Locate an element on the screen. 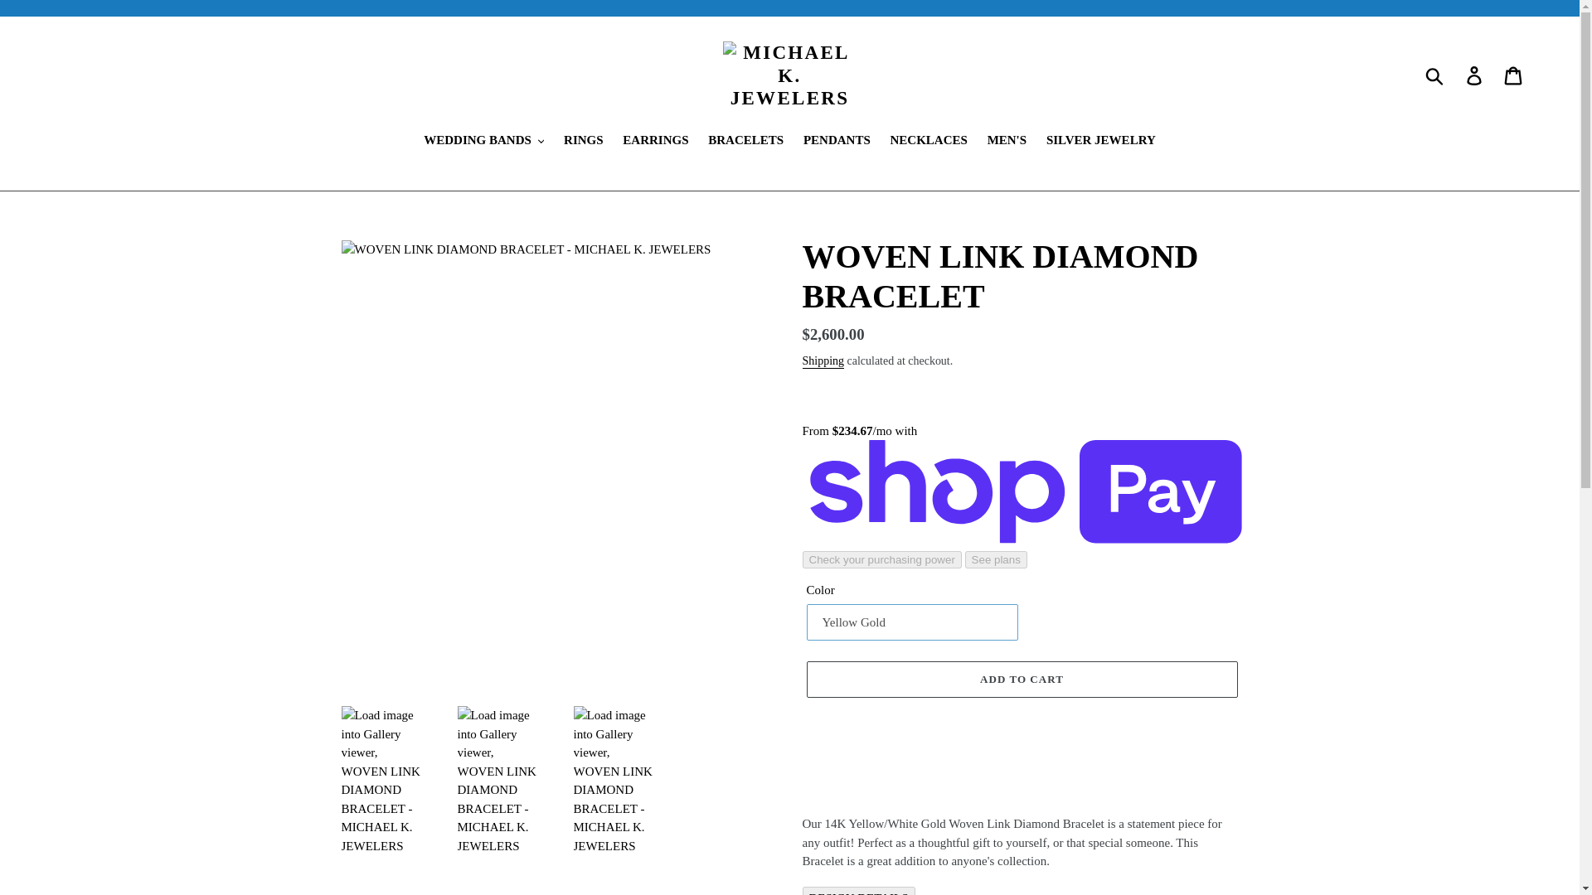 The image size is (1592, 895). NECKLACES is located at coordinates (929, 141).